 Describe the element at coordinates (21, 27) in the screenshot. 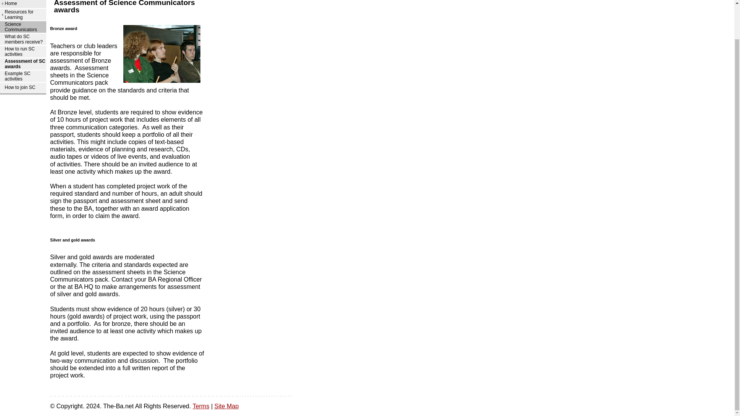

I see `Science Communicators` at that location.